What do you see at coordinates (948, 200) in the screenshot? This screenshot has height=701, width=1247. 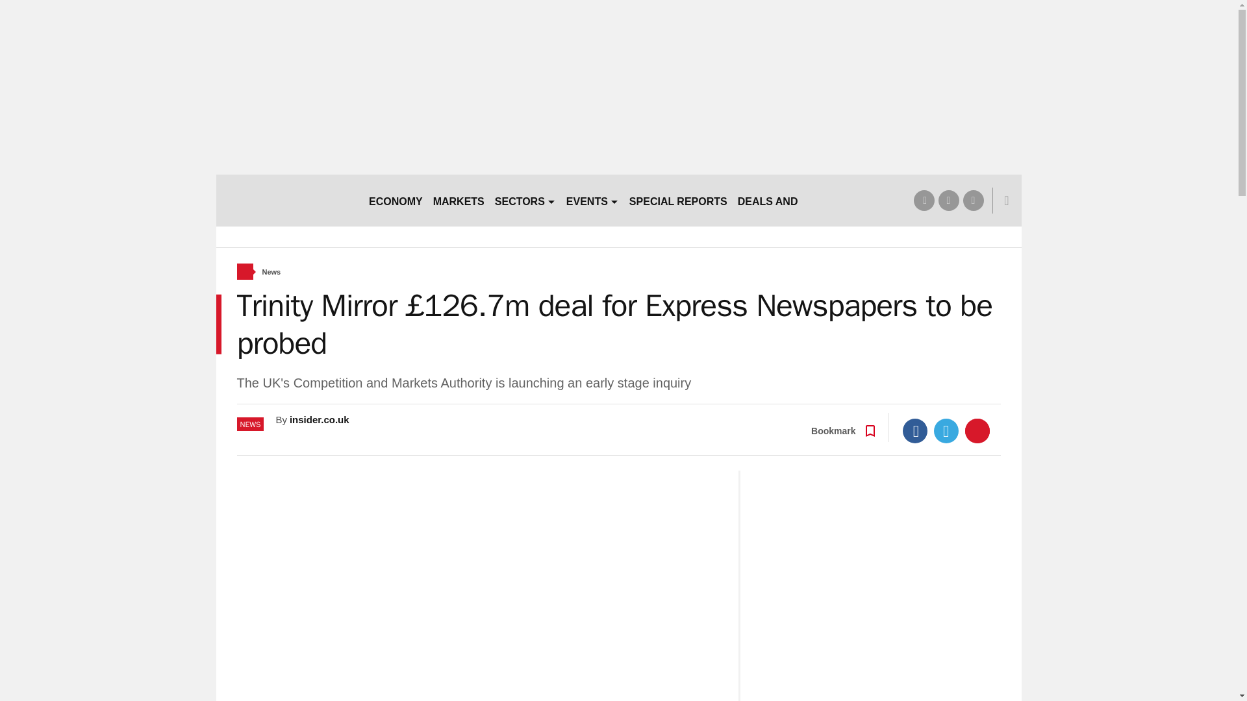 I see `twitter` at bounding box center [948, 200].